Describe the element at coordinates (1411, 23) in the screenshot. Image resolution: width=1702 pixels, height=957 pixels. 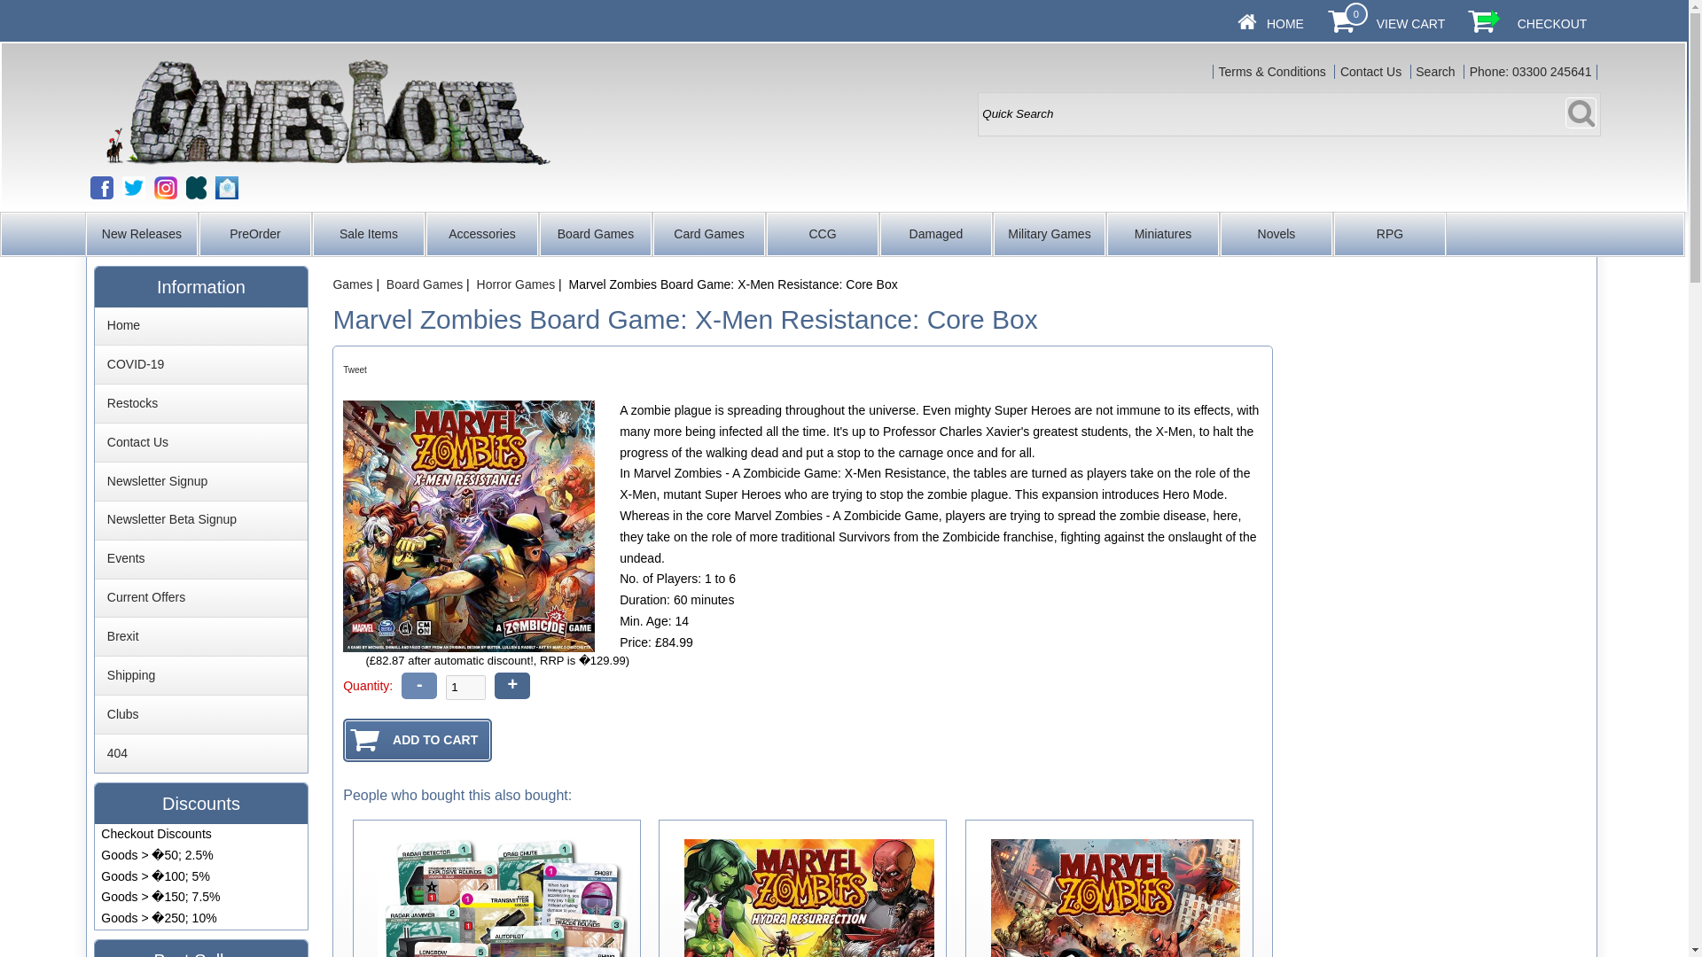
I see `VIEW CART` at that location.